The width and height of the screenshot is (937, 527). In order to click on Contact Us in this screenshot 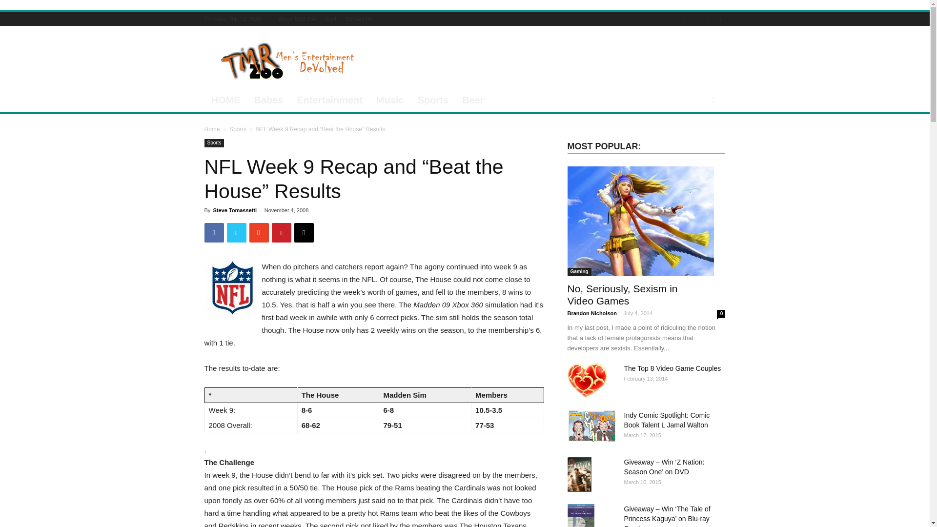, I will do `click(359, 19)`.